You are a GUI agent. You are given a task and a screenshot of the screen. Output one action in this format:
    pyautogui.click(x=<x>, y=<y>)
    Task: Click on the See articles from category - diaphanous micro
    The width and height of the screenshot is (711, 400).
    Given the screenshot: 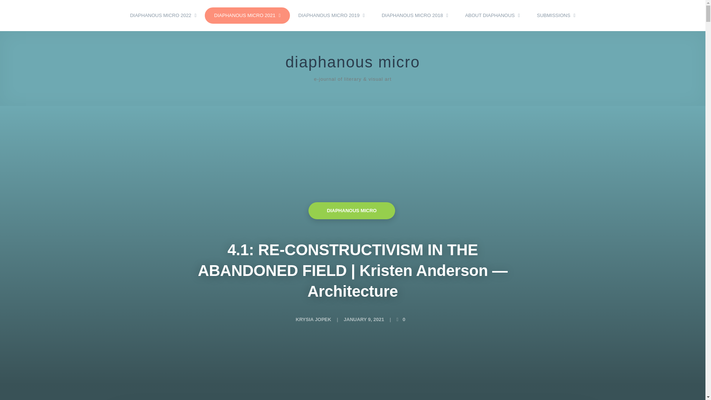 What is the action you would take?
    pyautogui.click(x=352, y=210)
    